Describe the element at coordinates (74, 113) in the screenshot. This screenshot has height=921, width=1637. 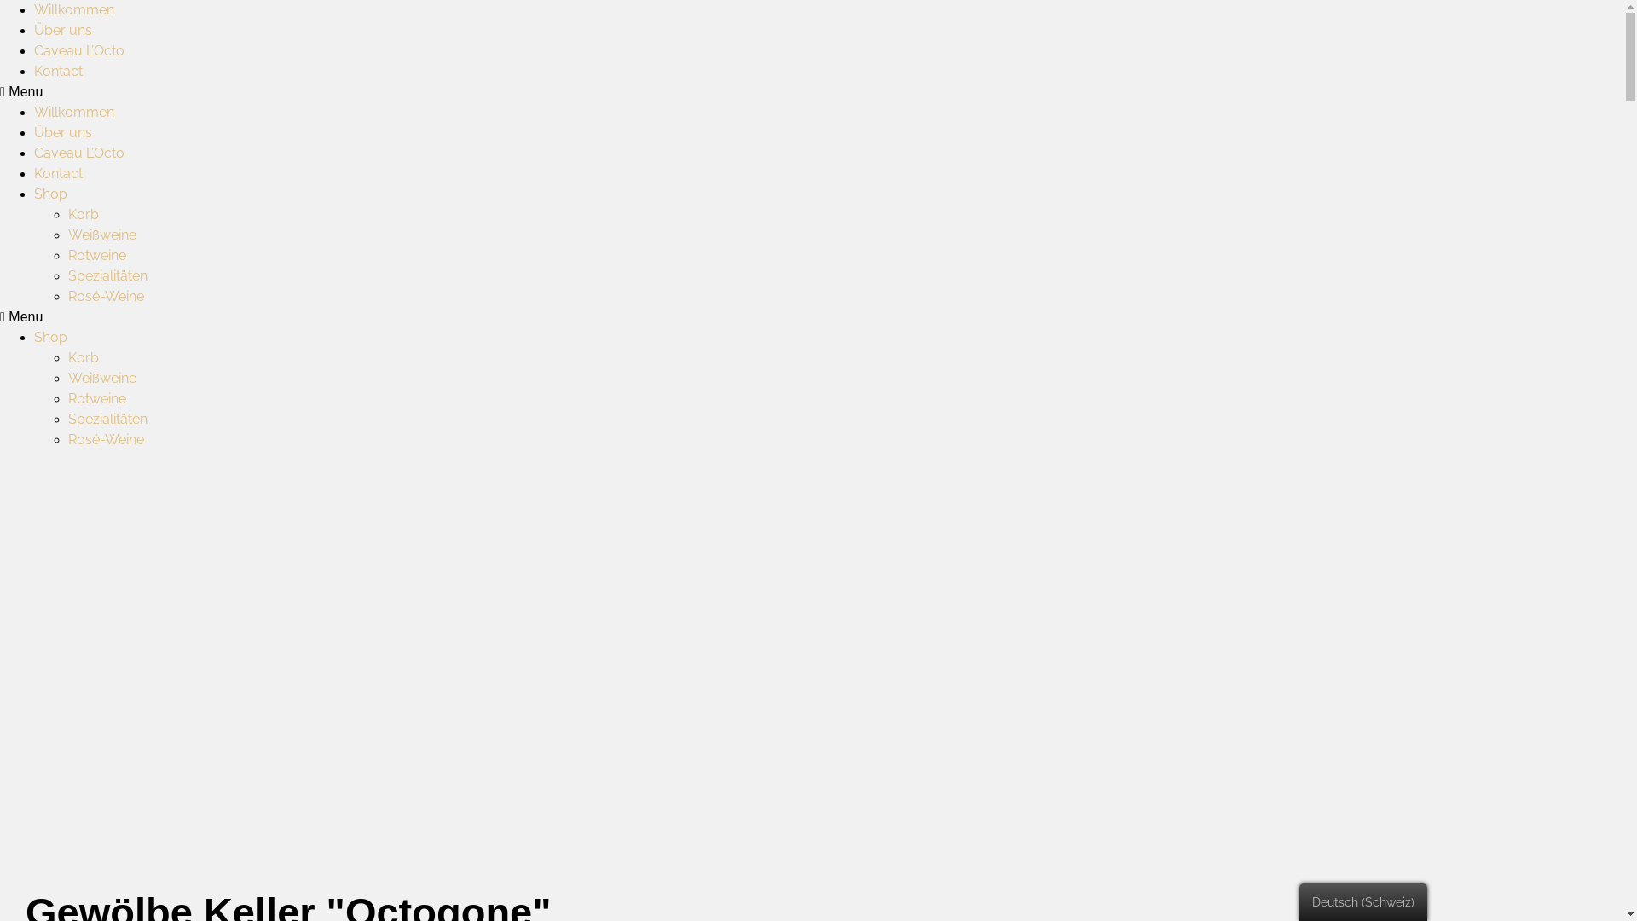
I see `Willkommen` at that location.